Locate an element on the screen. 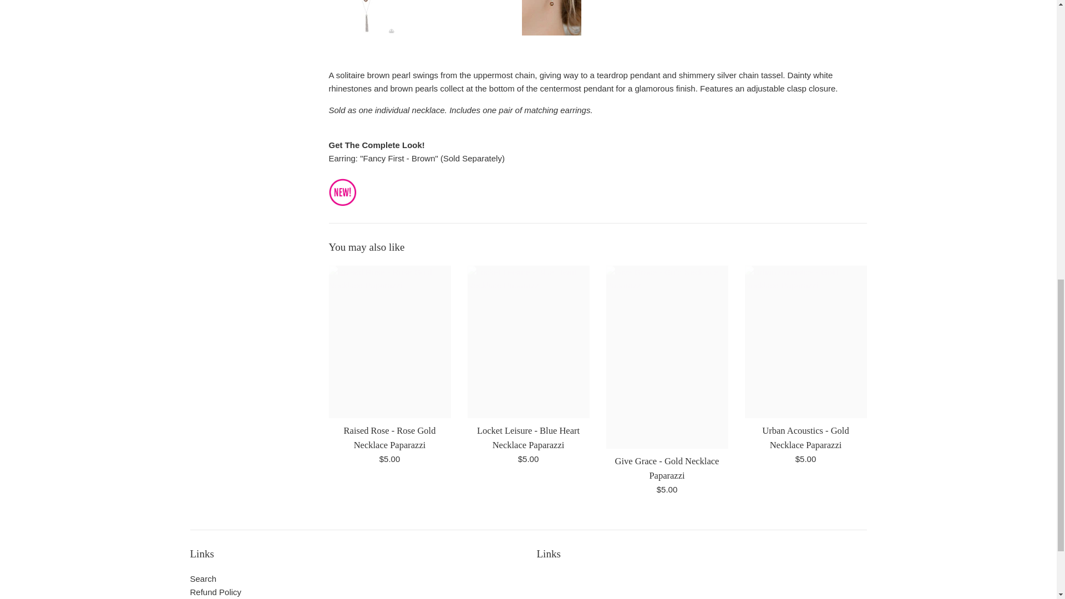  Urban Acoustics - Gold Necklace Paparazzi is located at coordinates (805, 438).